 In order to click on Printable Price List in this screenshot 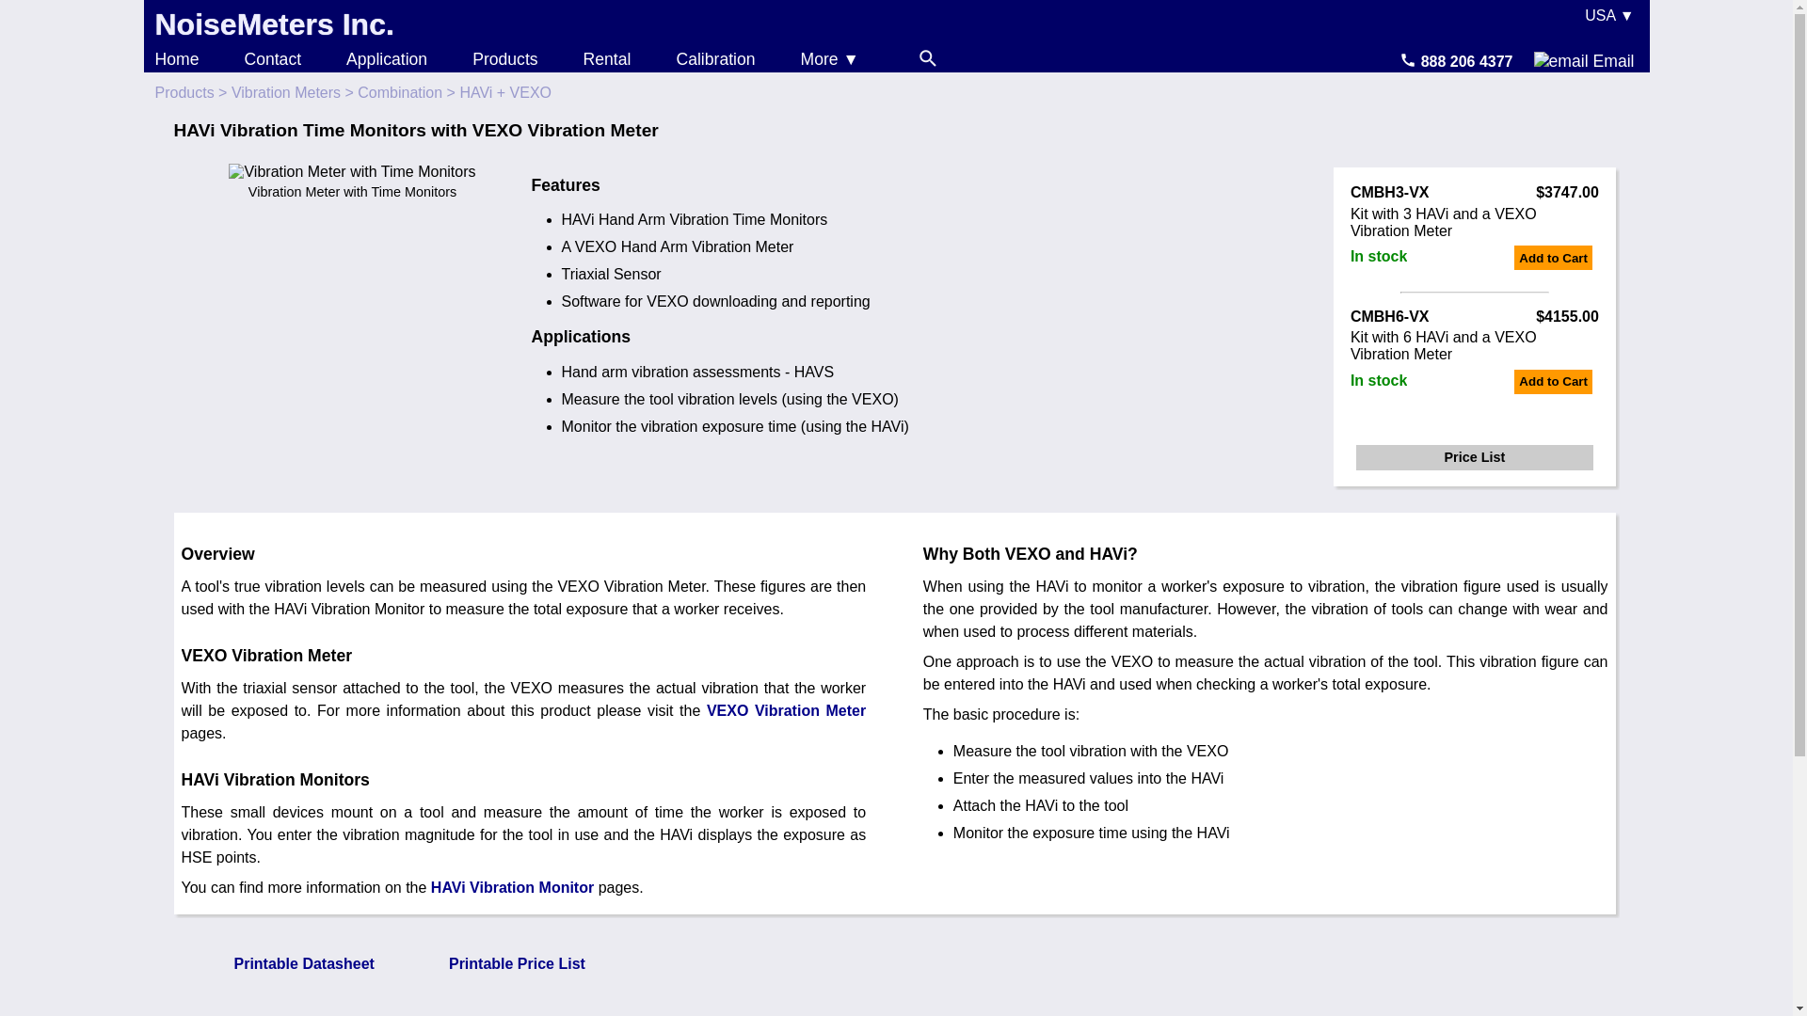, I will do `click(493, 963)`.